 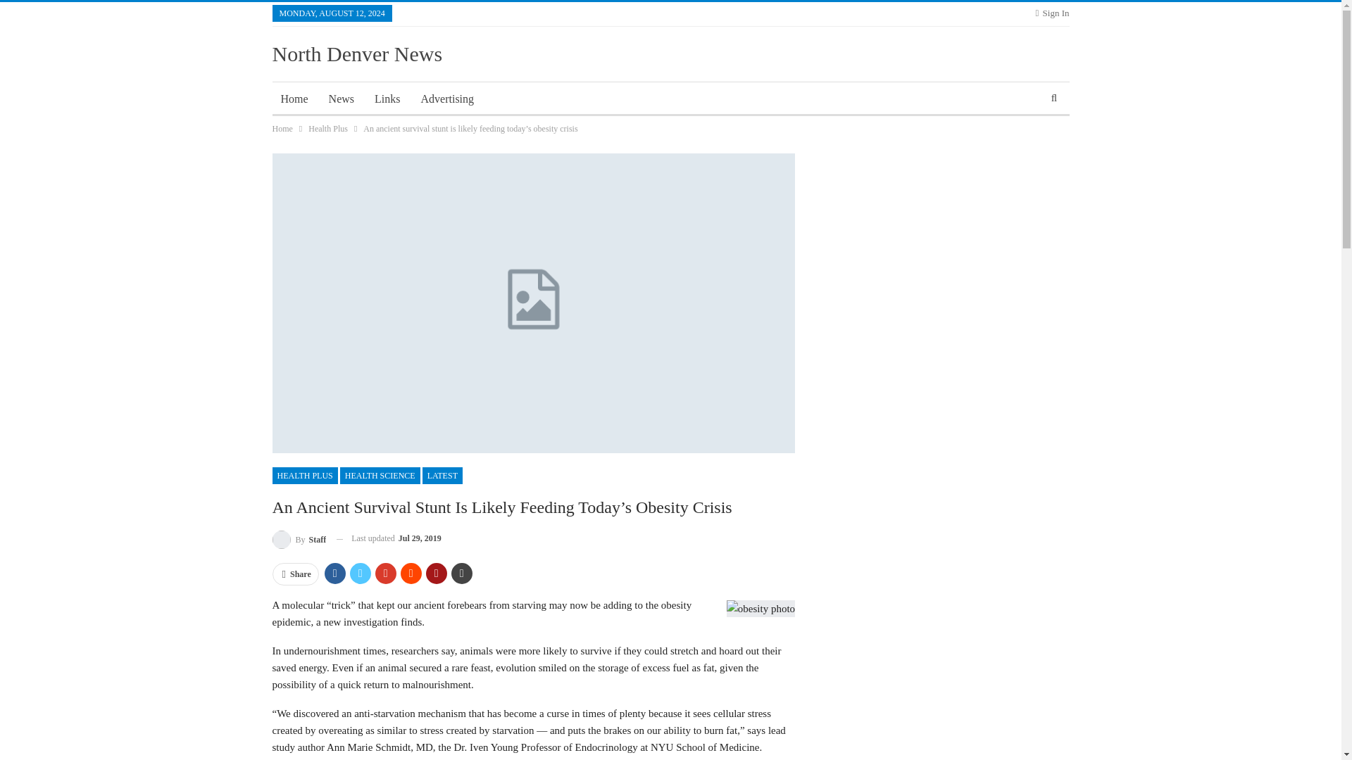 I want to click on Health Plus, so click(x=327, y=128).